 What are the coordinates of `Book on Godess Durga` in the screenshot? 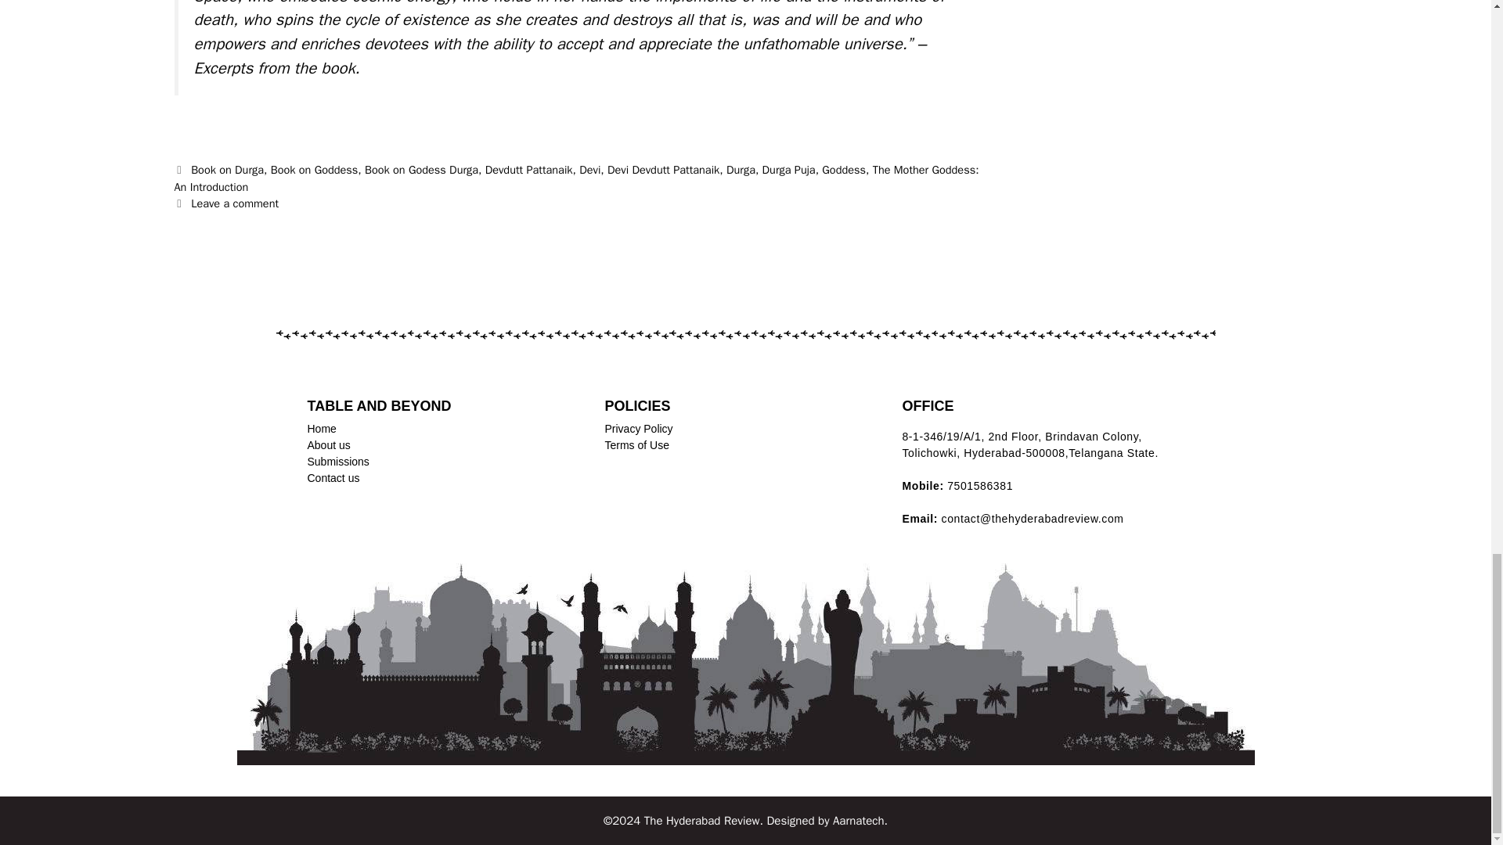 It's located at (421, 169).